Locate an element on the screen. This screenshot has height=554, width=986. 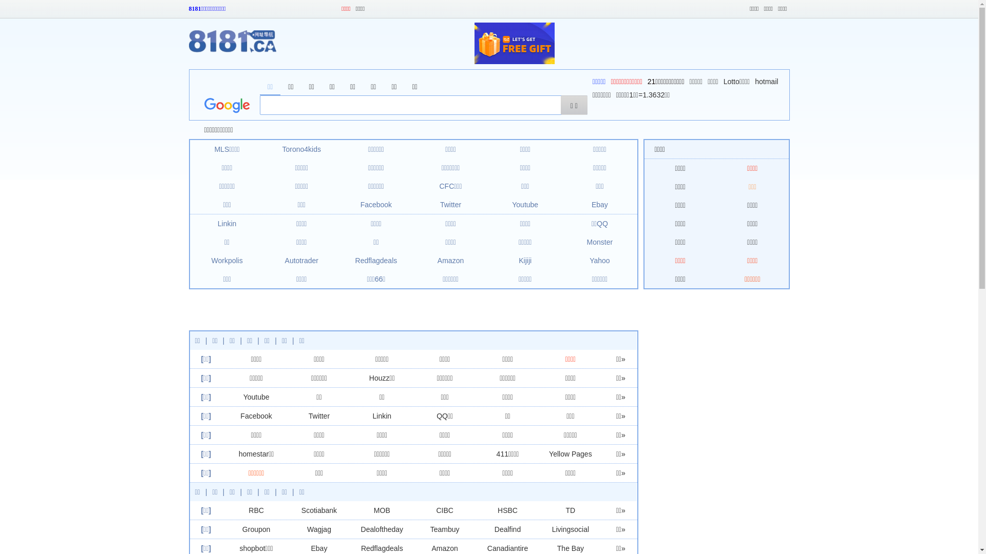
Monster is located at coordinates (600, 242).